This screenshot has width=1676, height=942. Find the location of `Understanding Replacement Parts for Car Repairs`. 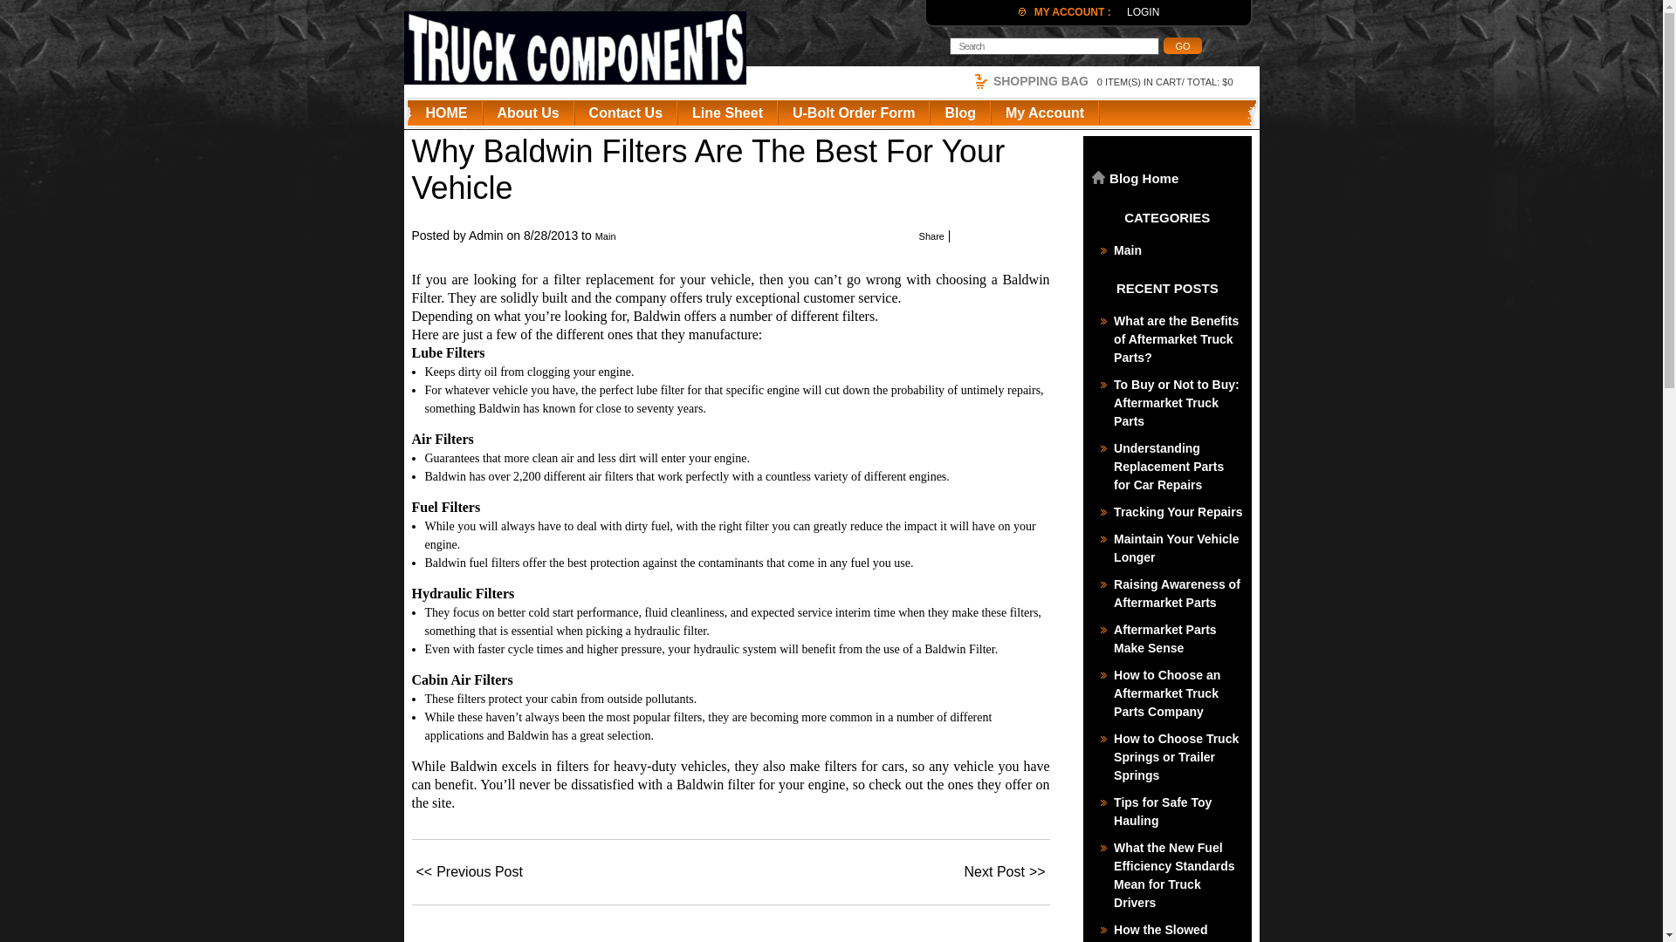

Understanding Replacement Parts for Car Repairs is located at coordinates (1173, 468).